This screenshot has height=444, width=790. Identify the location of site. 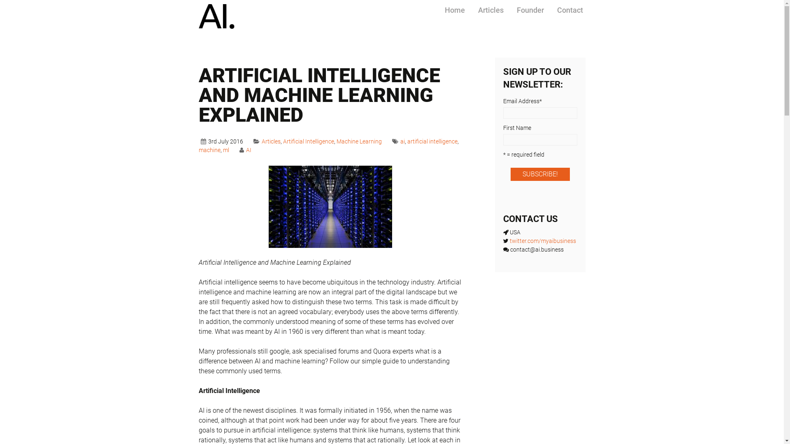
(422, 315).